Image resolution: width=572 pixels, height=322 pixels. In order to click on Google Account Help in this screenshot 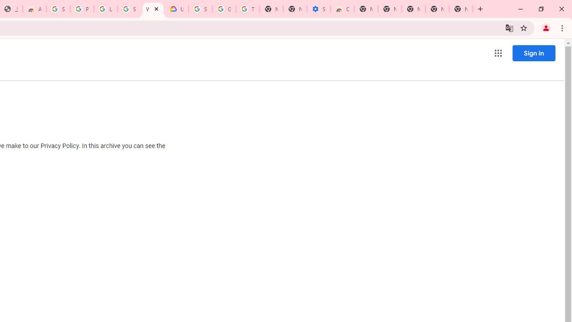, I will do `click(224, 9)`.